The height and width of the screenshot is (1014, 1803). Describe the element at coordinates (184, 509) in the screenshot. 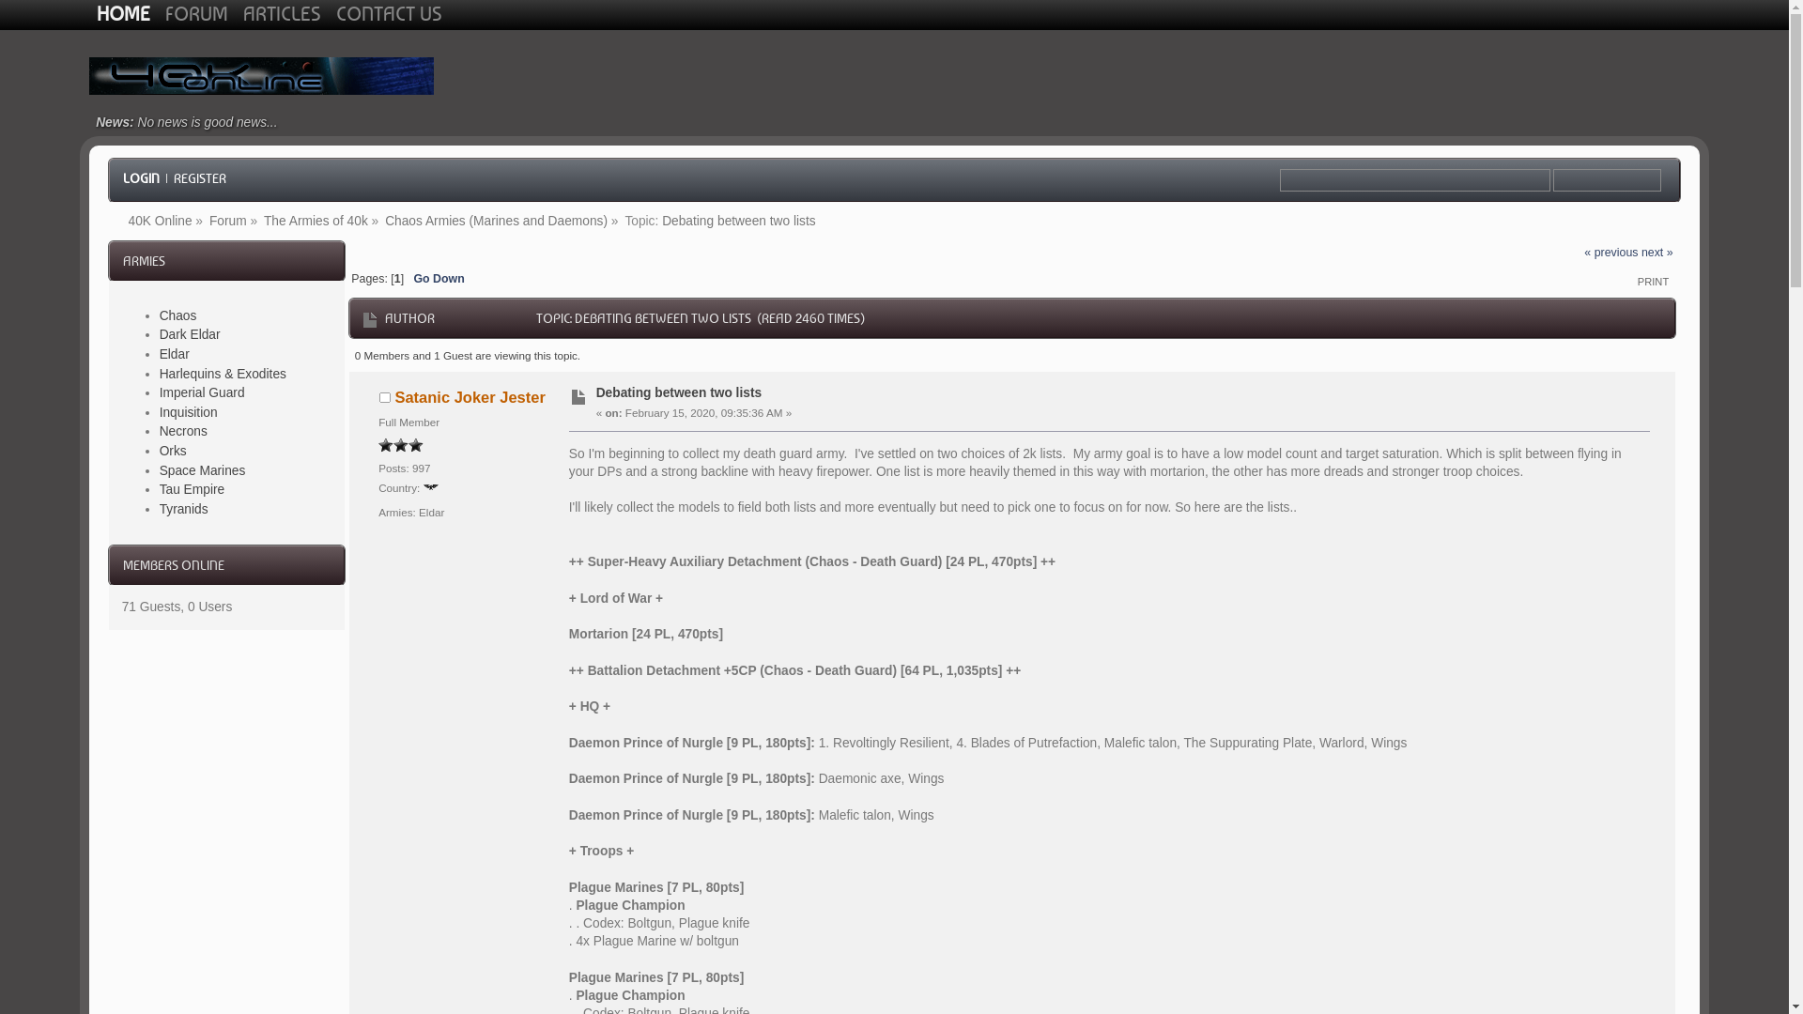

I see `Tyranids` at that location.